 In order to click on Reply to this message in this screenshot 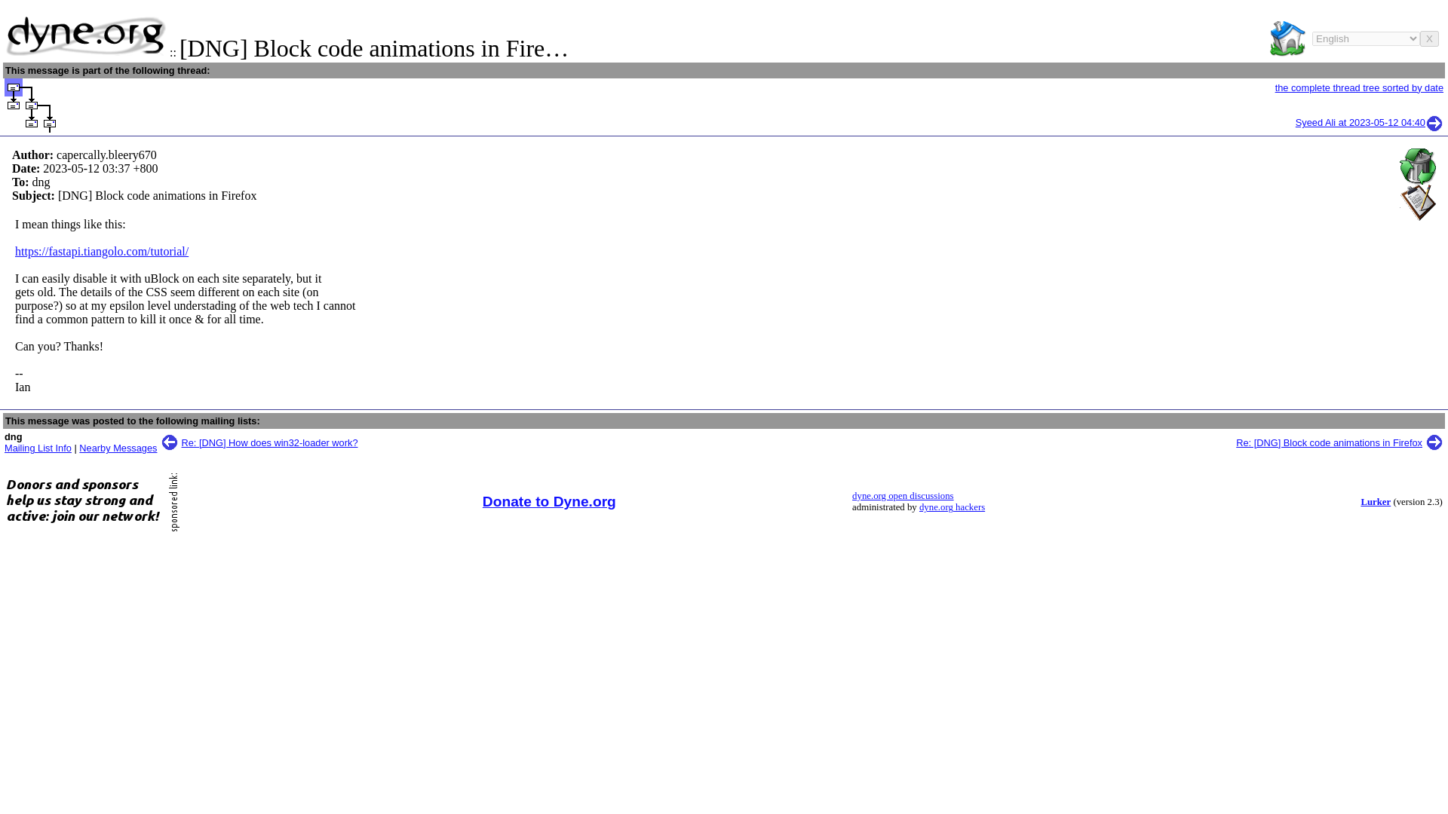, I will do `click(1418, 202)`.